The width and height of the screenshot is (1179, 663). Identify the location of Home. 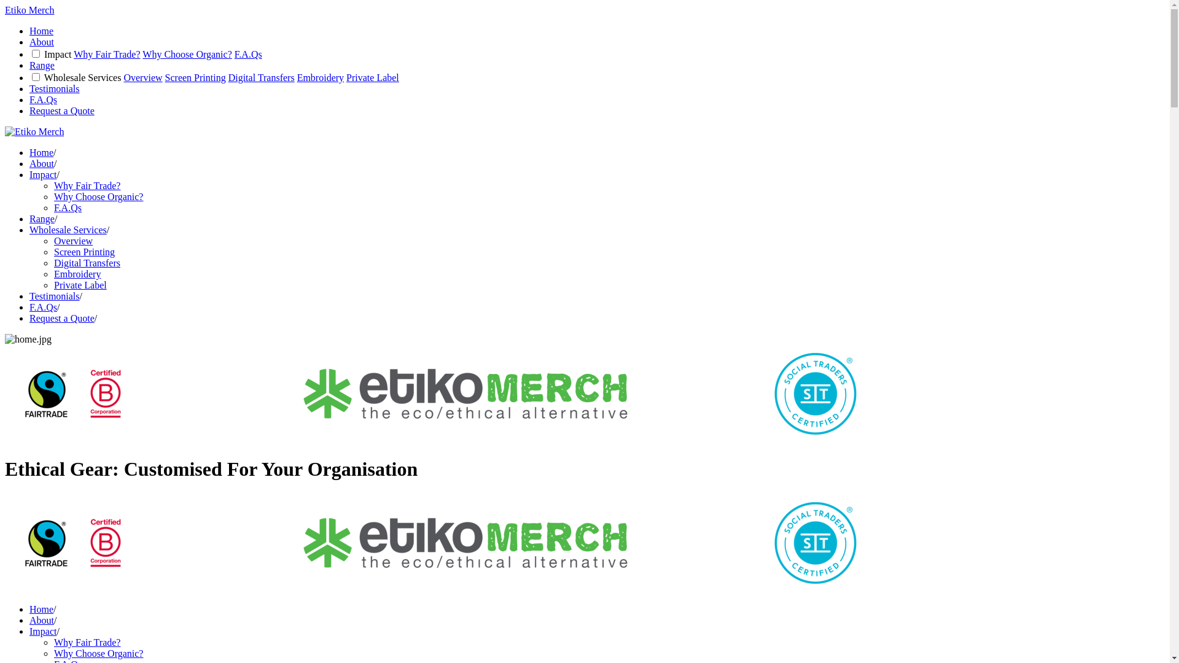
(42, 609).